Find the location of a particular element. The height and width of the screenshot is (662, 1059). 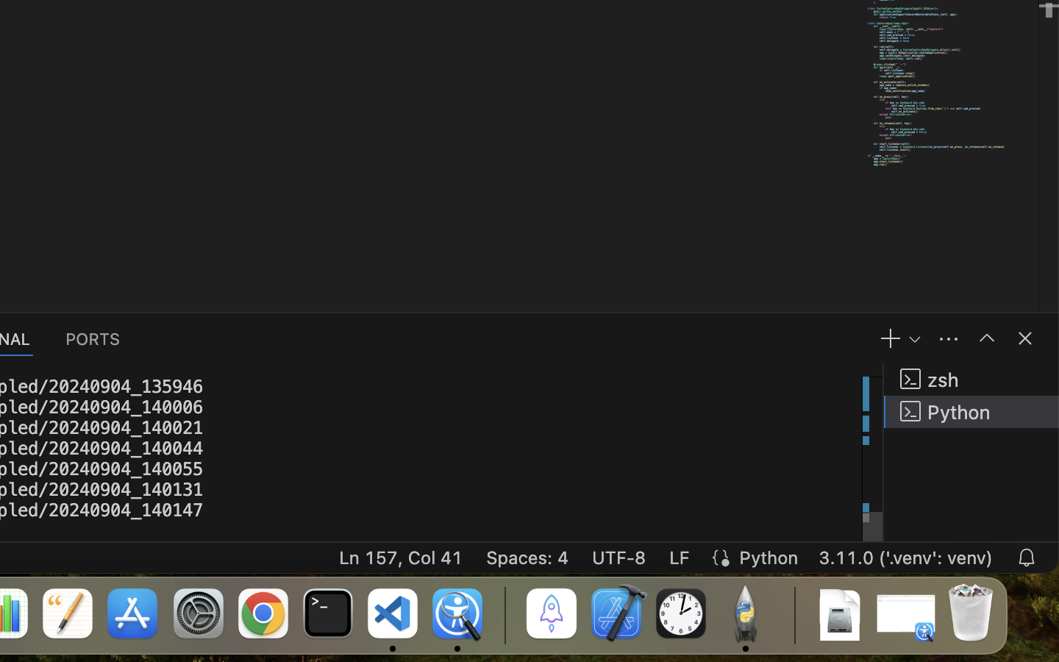

 is located at coordinates (987, 338).